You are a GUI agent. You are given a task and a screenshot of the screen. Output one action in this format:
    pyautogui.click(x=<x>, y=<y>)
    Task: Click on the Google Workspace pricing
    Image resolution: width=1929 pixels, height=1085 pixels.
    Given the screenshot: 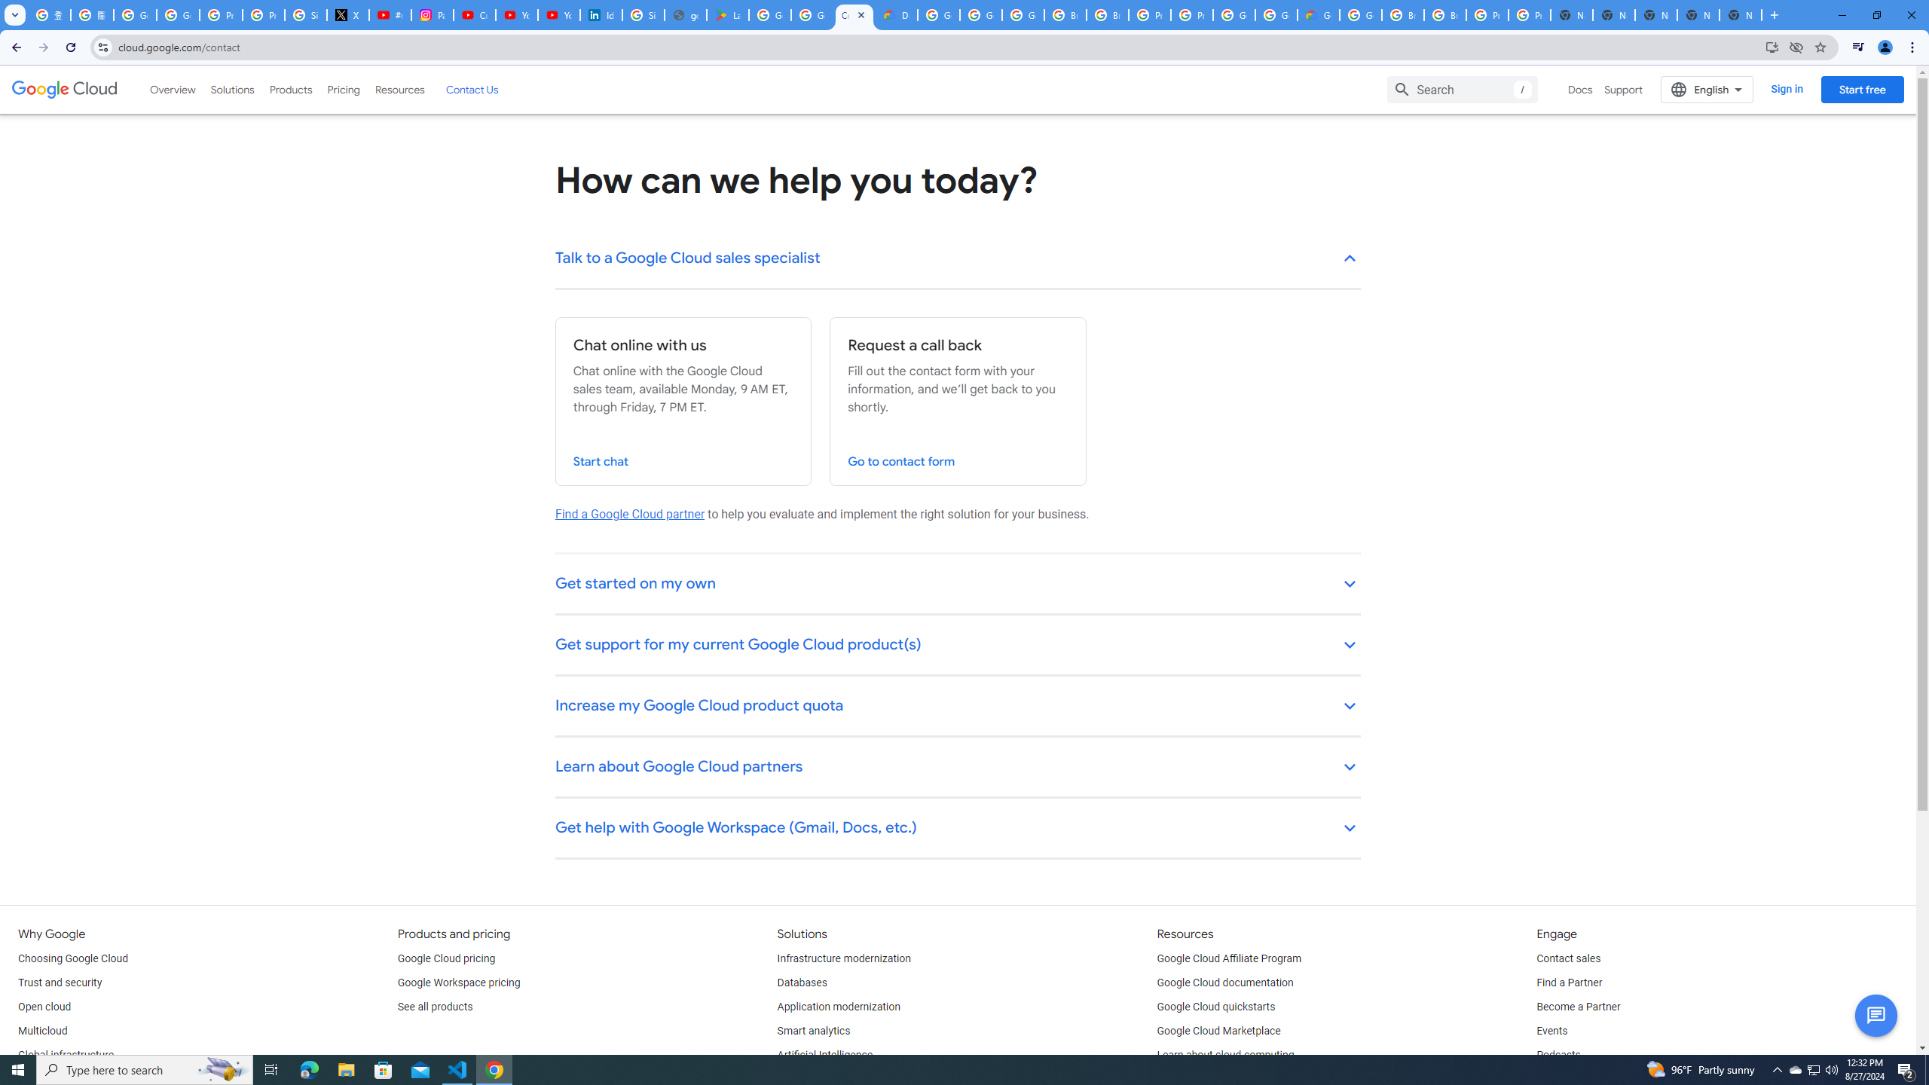 What is the action you would take?
    pyautogui.click(x=459, y=983)
    